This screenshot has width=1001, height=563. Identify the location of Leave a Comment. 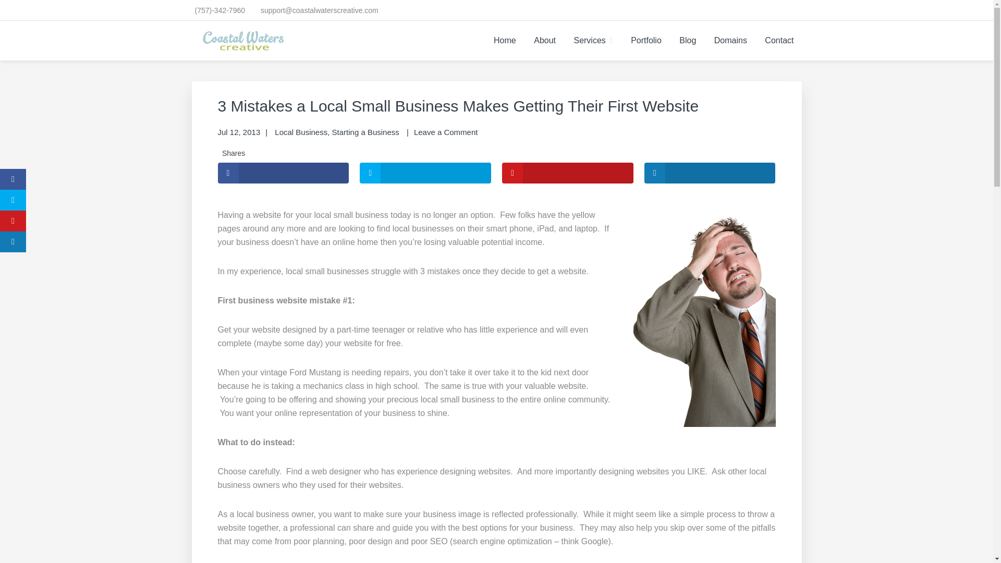
(446, 132).